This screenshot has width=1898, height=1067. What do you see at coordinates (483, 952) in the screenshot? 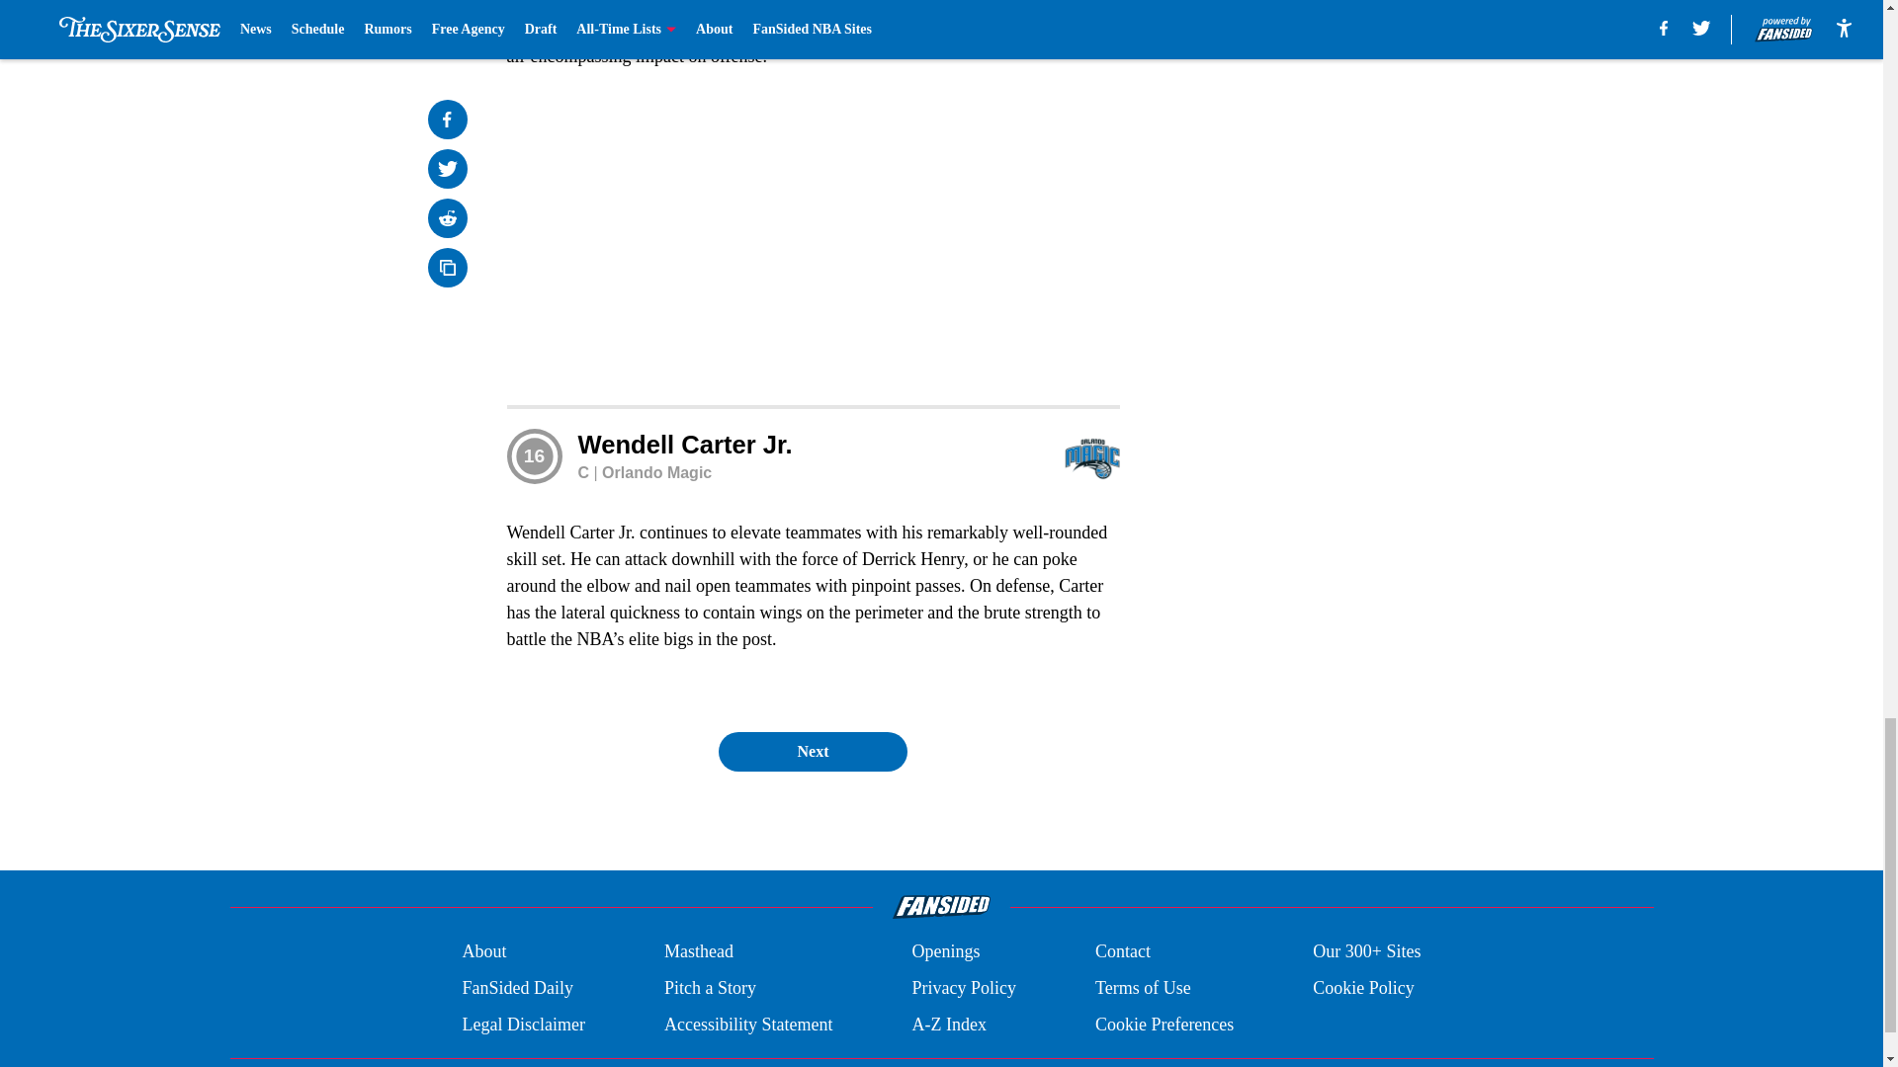
I see `About` at bounding box center [483, 952].